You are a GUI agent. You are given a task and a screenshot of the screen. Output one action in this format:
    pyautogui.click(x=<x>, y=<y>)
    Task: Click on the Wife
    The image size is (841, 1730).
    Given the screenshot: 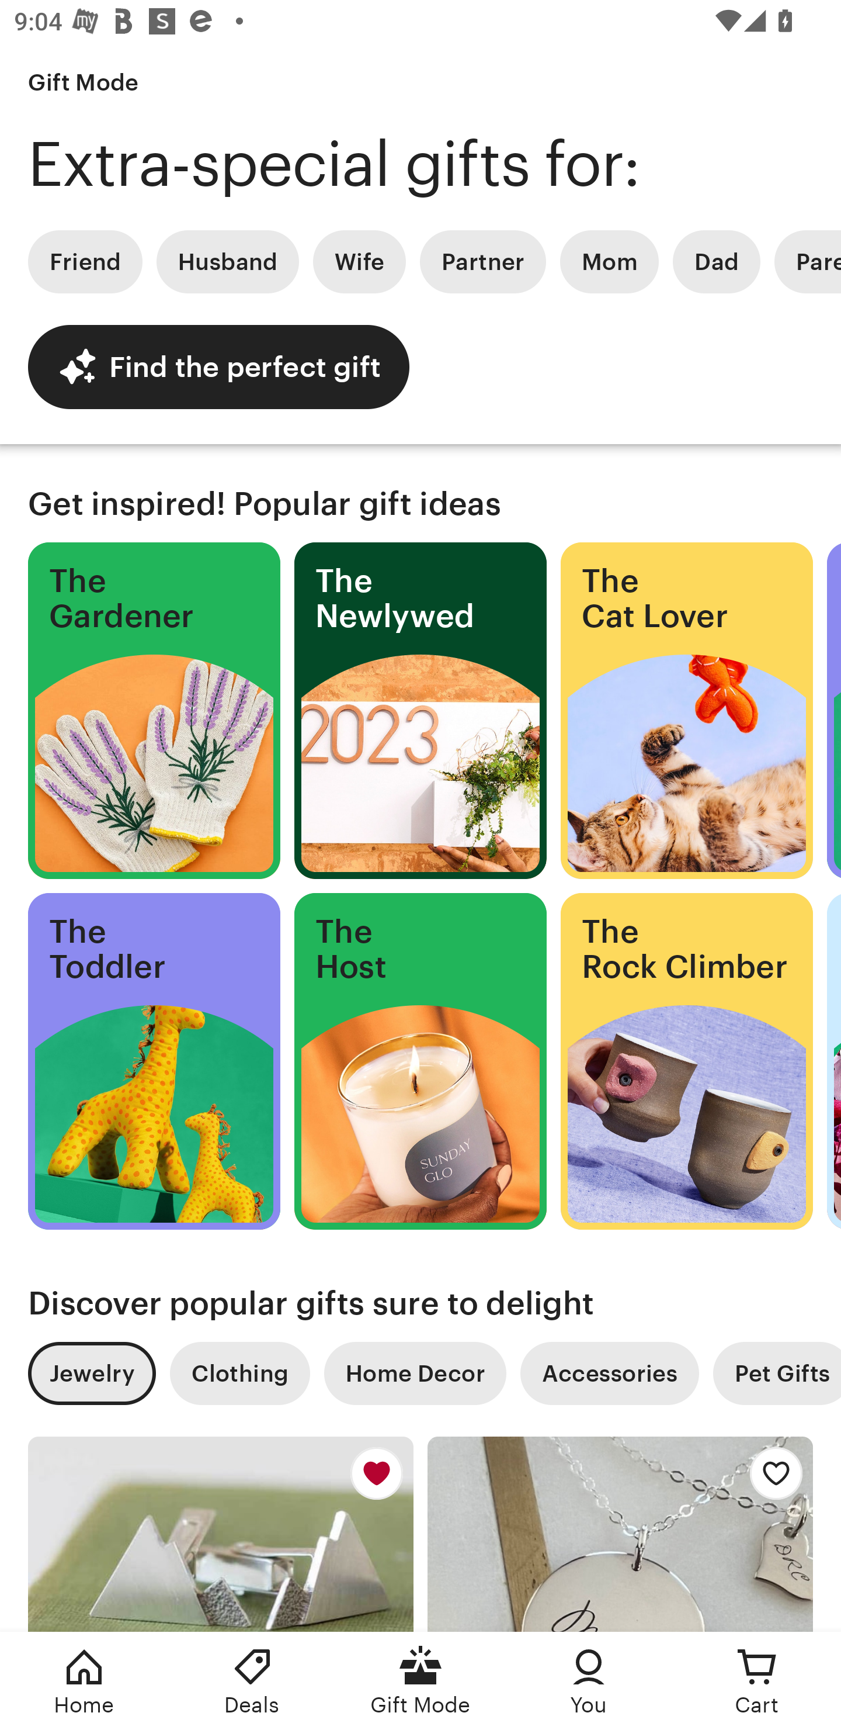 What is the action you would take?
    pyautogui.click(x=359, y=262)
    